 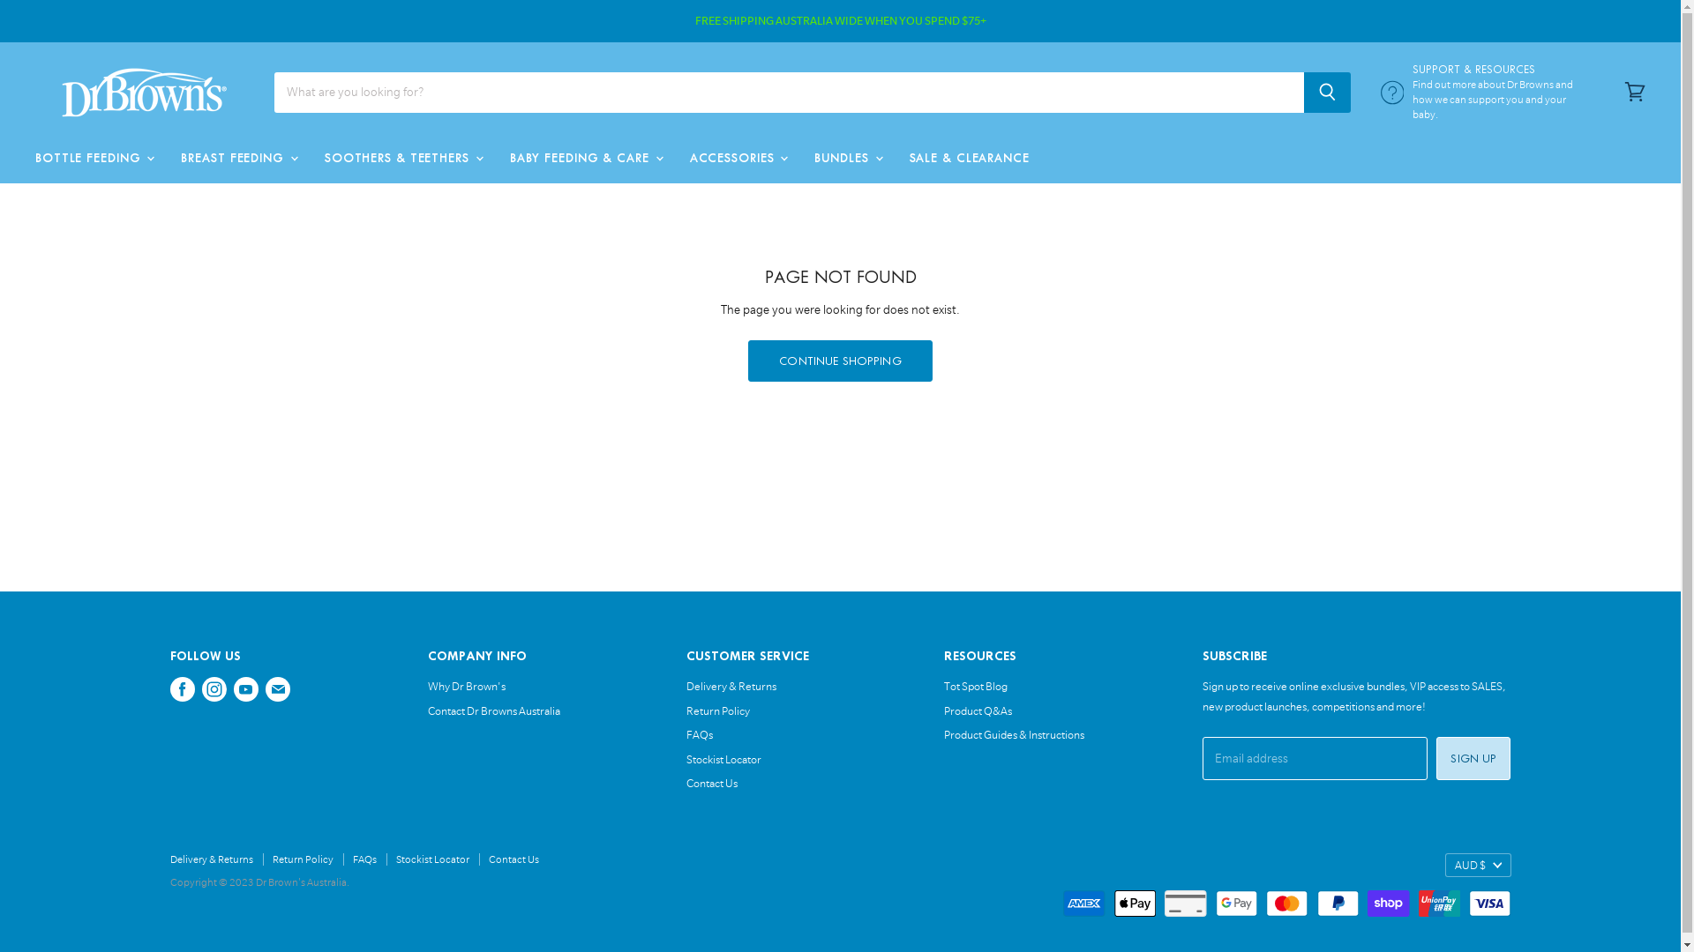 What do you see at coordinates (238, 159) in the screenshot?
I see `BREAST FEEDING` at bounding box center [238, 159].